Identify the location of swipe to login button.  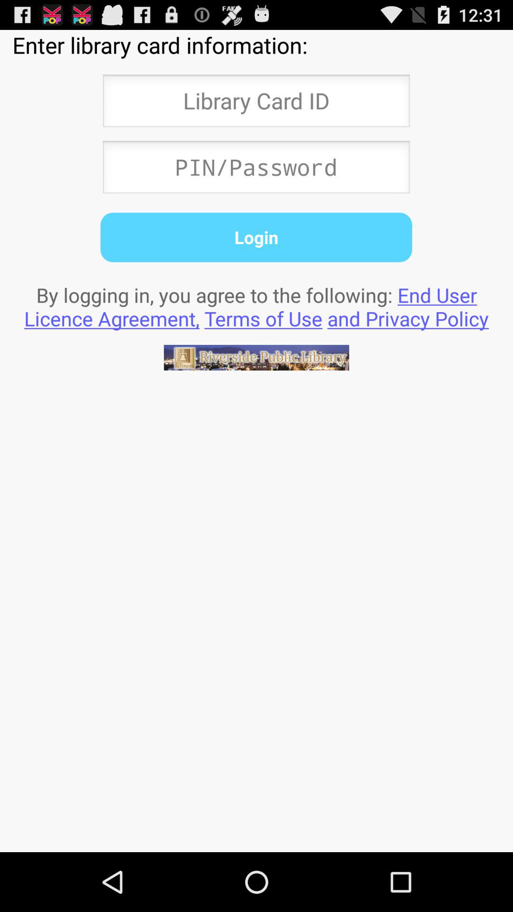
(256, 237).